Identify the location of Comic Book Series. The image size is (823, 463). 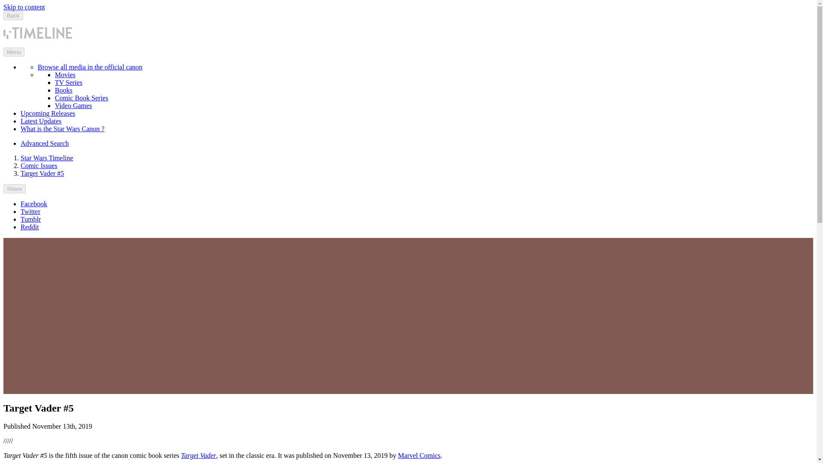
(81, 98).